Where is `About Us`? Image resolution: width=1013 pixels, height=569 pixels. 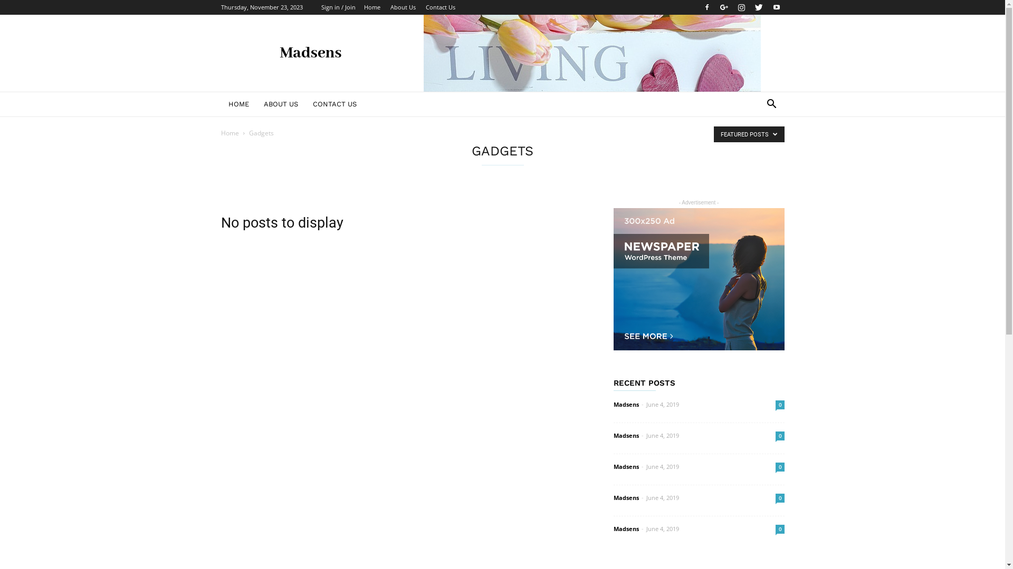 About Us is located at coordinates (403, 7).